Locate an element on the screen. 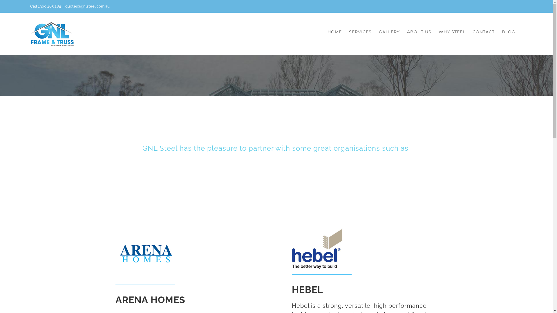  SERVICES is located at coordinates (360, 32).